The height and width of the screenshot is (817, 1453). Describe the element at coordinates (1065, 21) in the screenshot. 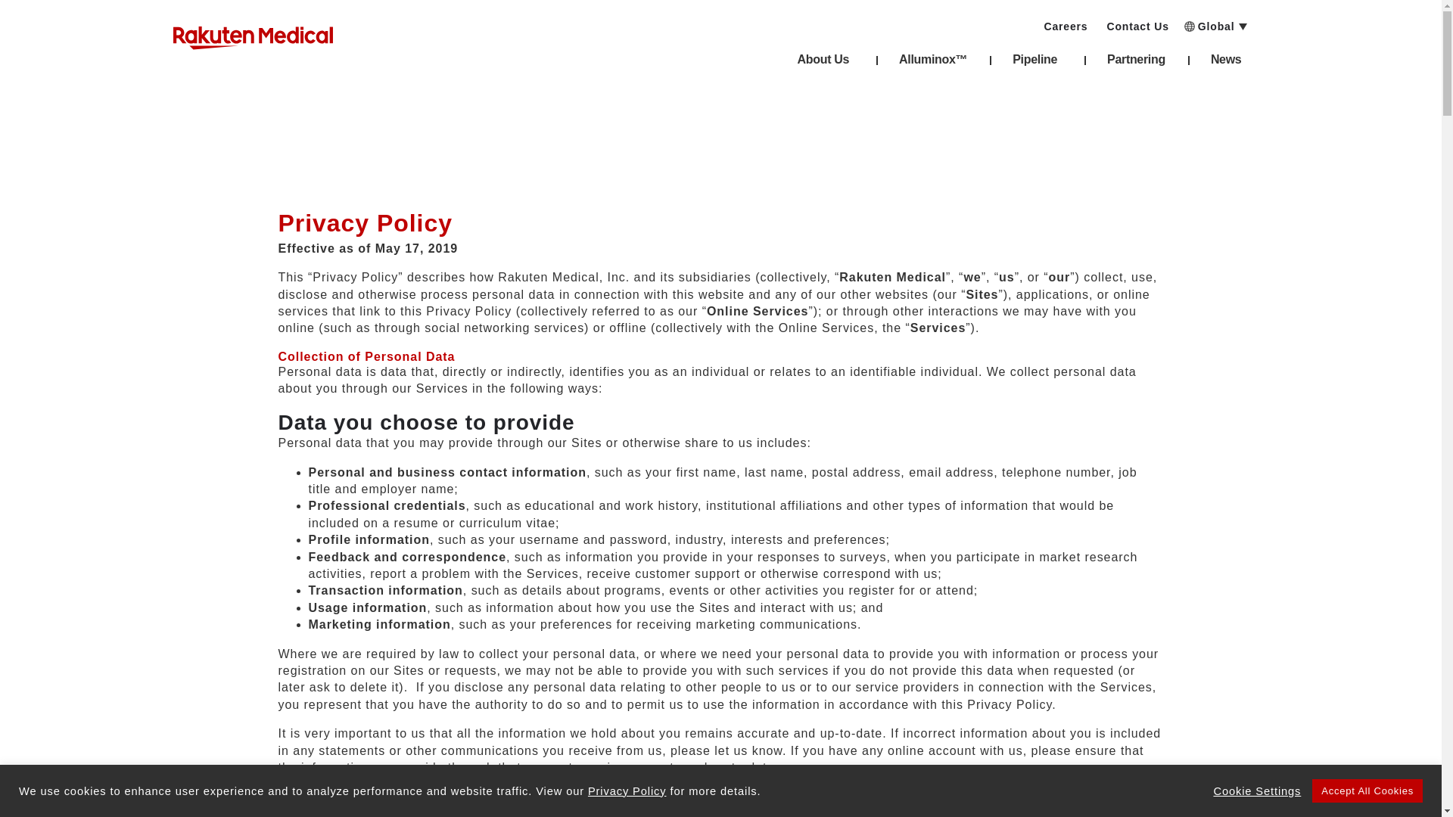

I see `Careers` at that location.